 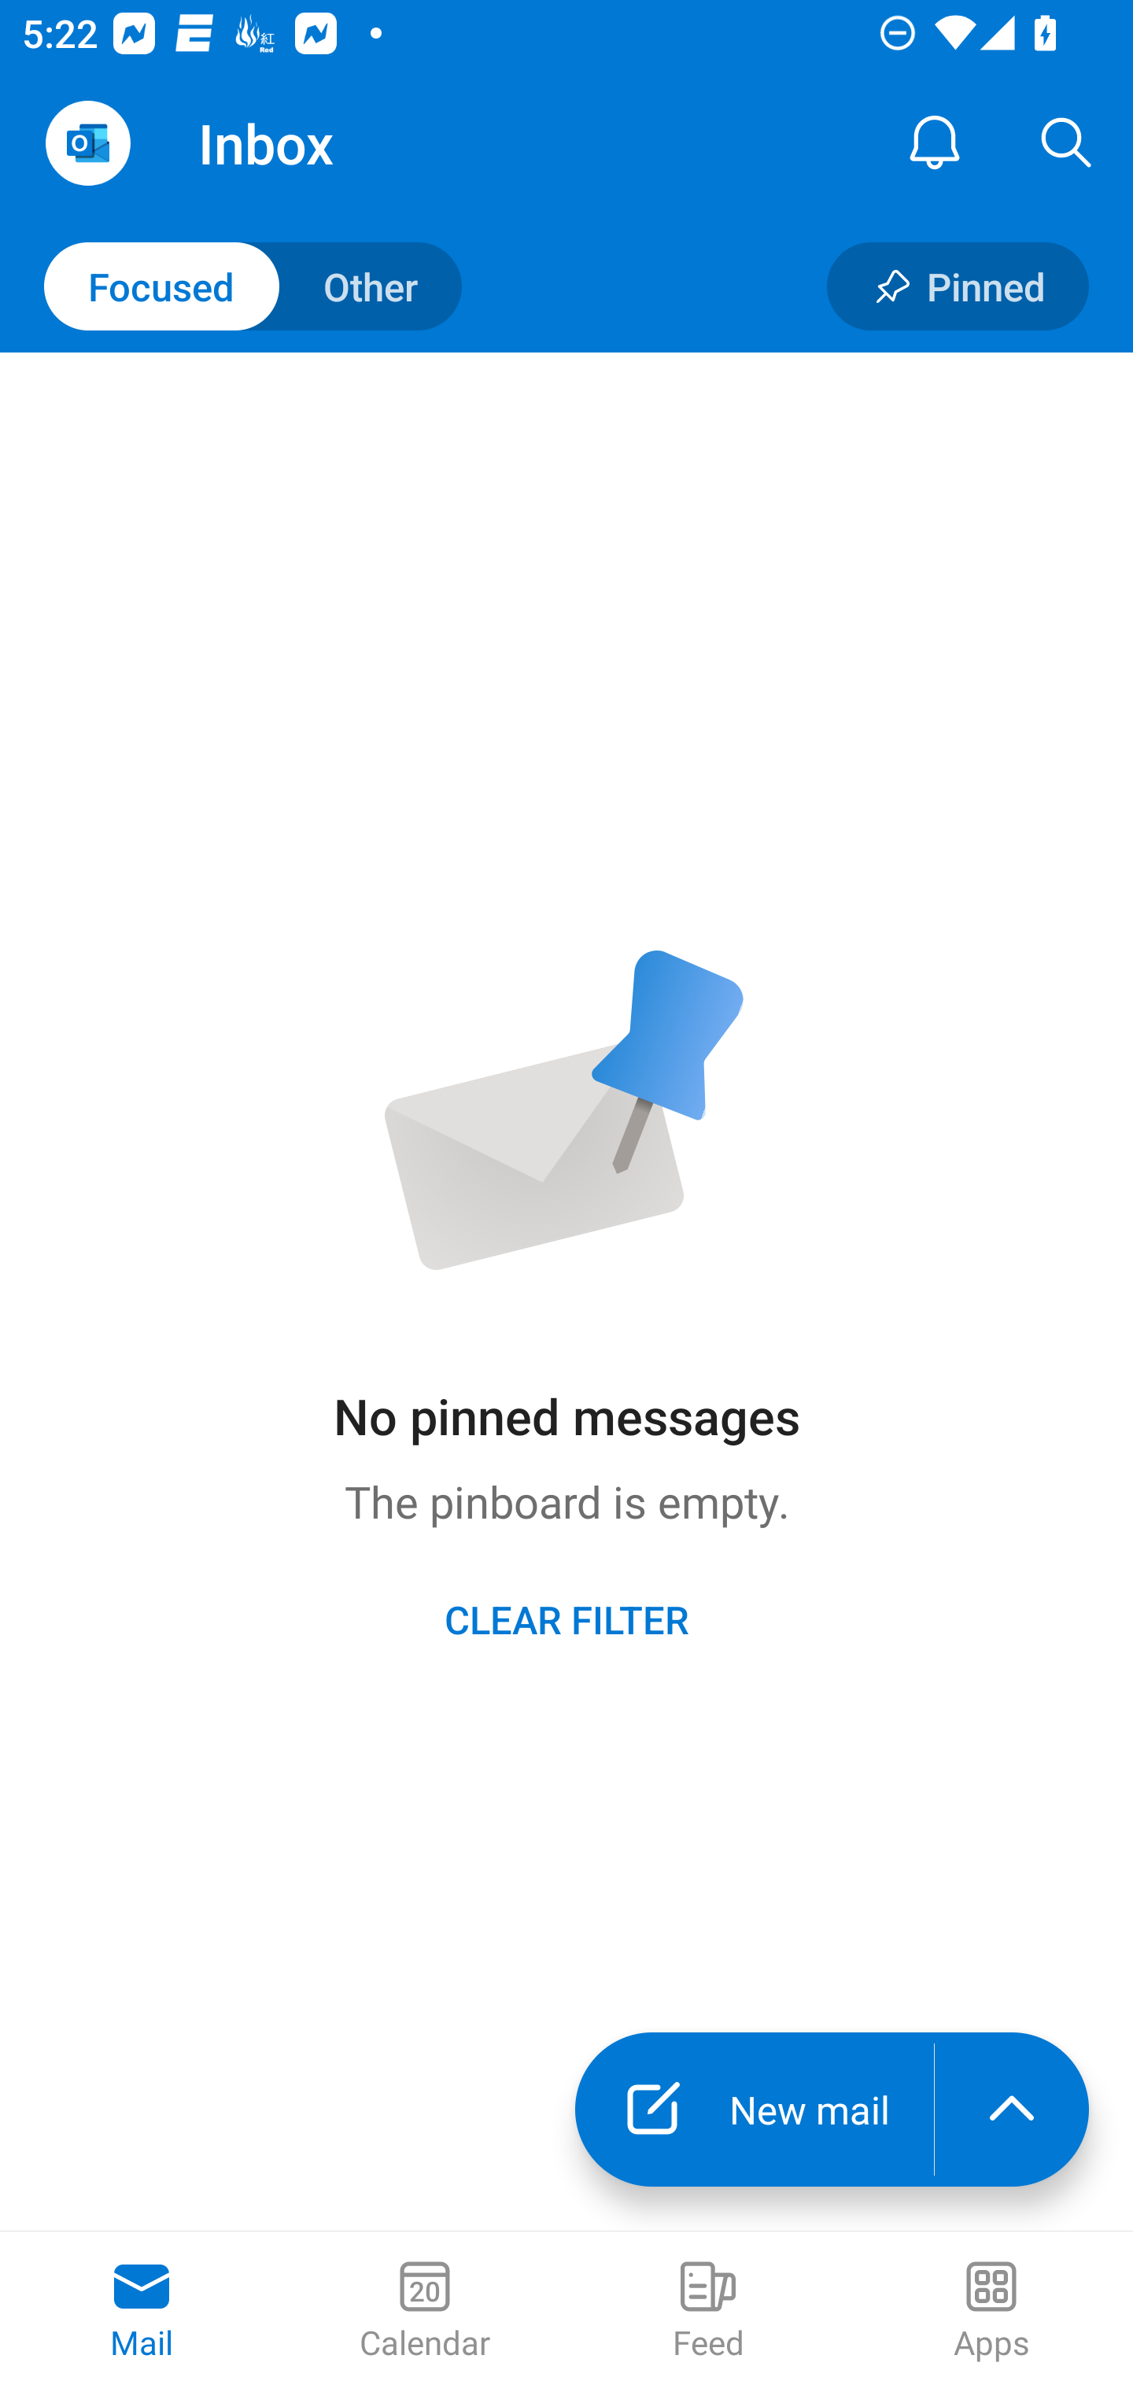 What do you see at coordinates (253, 285) in the screenshot?
I see `Toggle to other mails` at bounding box center [253, 285].